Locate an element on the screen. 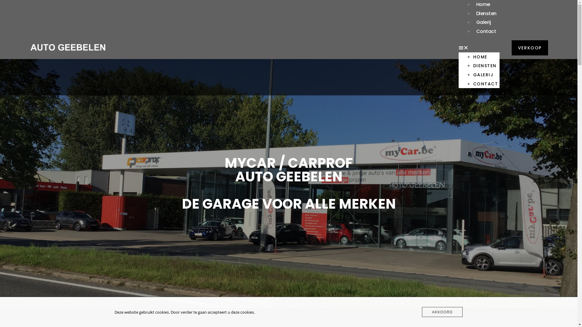 This screenshot has width=582, height=327. CONTACT is located at coordinates (486, 84).